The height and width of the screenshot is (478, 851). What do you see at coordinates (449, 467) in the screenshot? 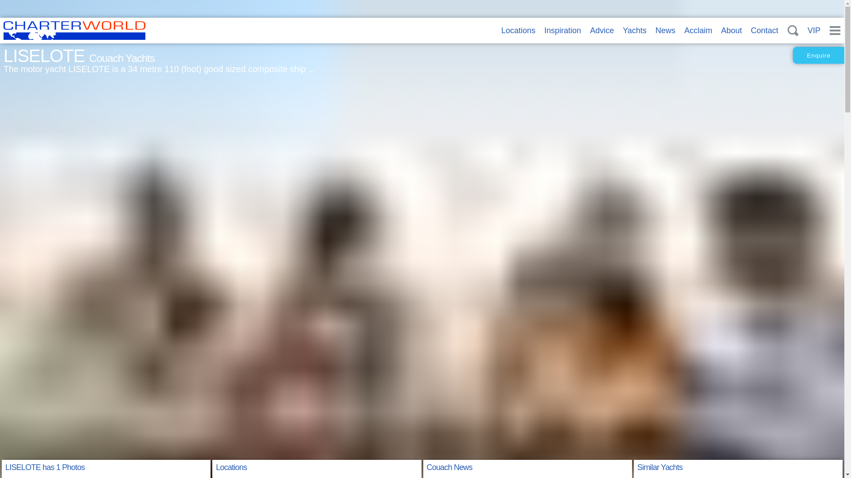
I see `Couach News` at bounding box center [449, 467].